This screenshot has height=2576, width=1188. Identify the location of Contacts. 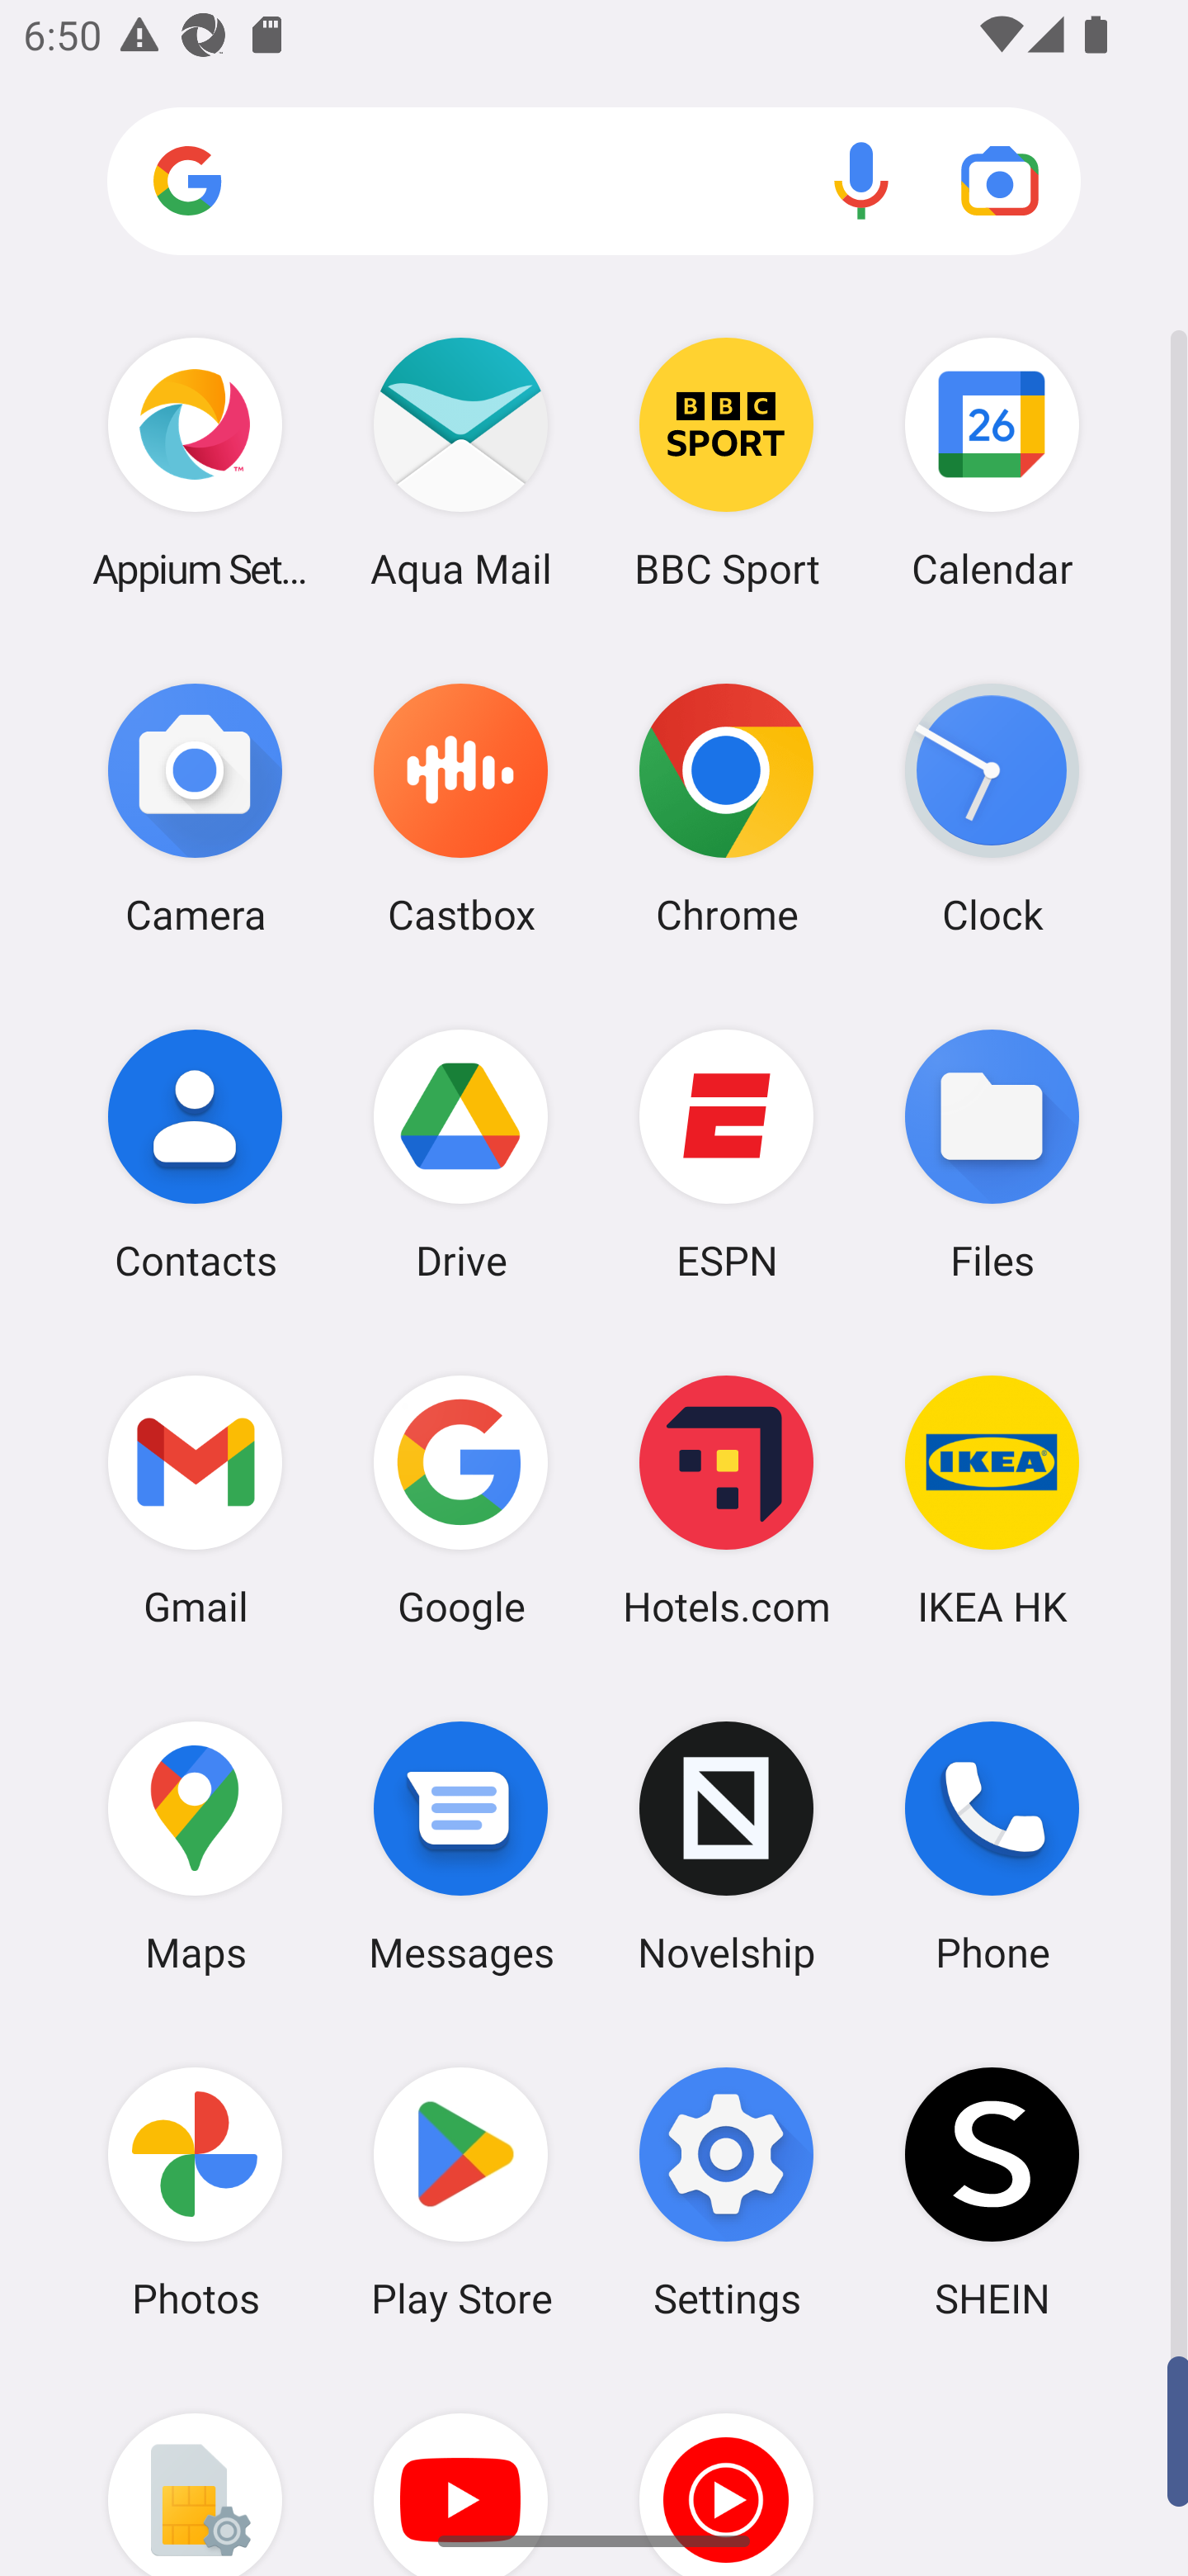
(195, 1153).